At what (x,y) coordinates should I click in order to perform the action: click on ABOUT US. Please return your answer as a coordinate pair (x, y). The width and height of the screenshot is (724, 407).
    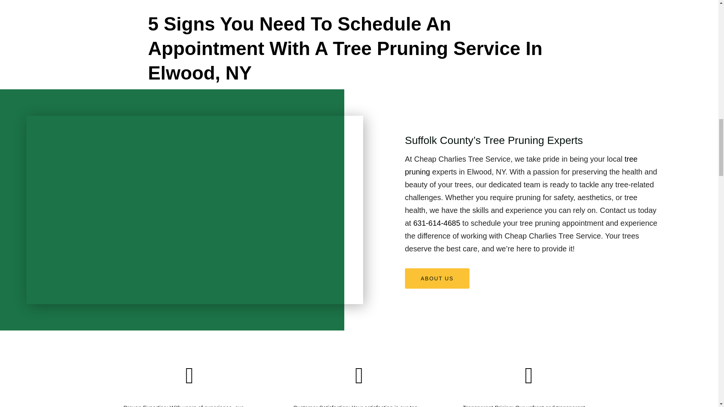
    Looking at the image, I should click on (437, 278).